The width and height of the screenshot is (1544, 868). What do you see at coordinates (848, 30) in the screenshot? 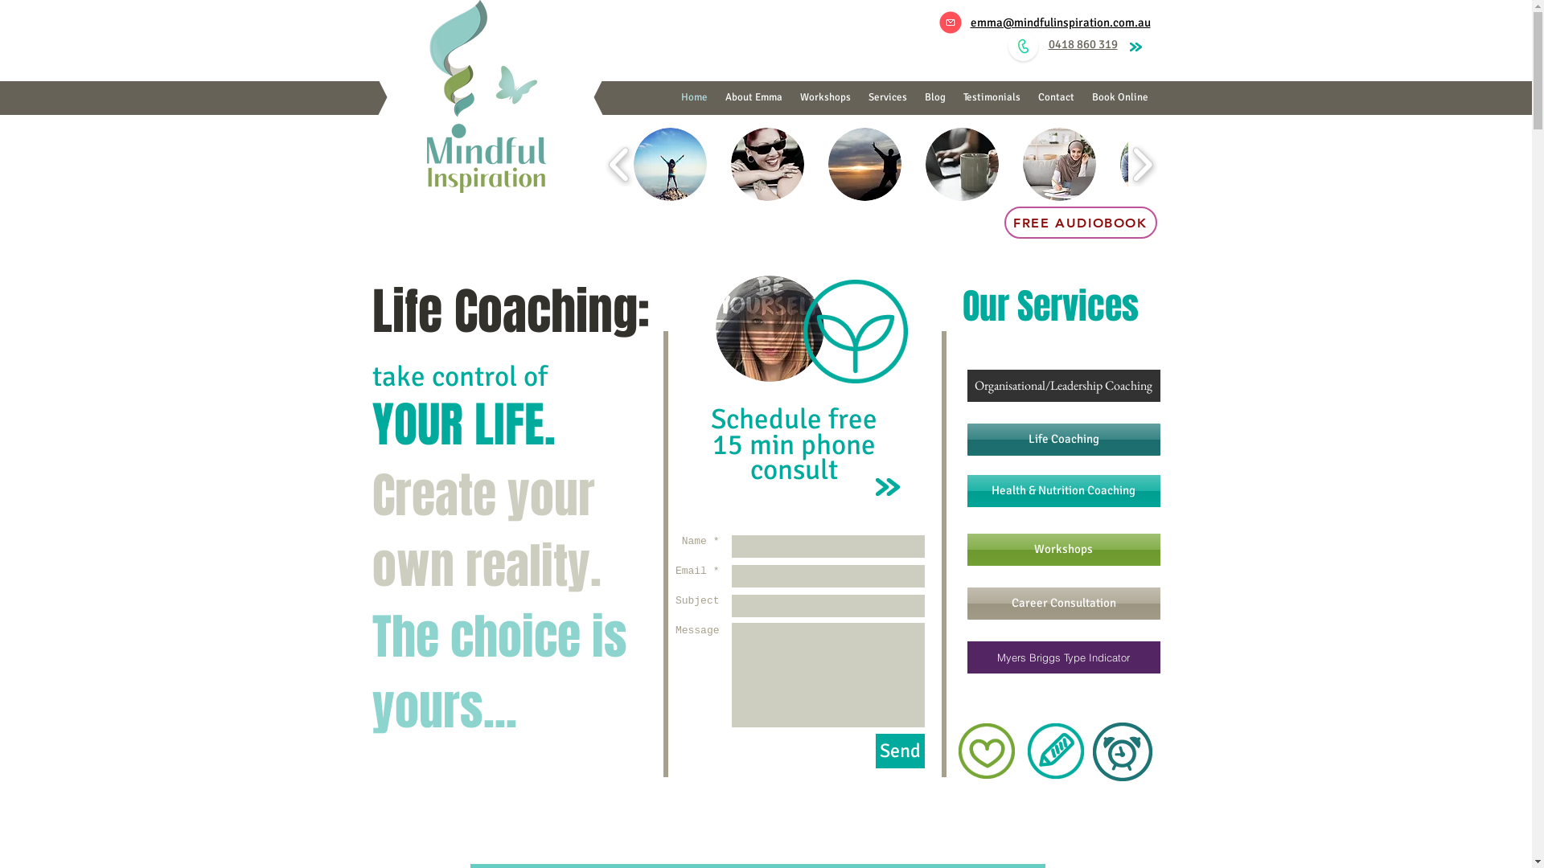
I see `Social Media Icons` at bounding box center [848, 30].